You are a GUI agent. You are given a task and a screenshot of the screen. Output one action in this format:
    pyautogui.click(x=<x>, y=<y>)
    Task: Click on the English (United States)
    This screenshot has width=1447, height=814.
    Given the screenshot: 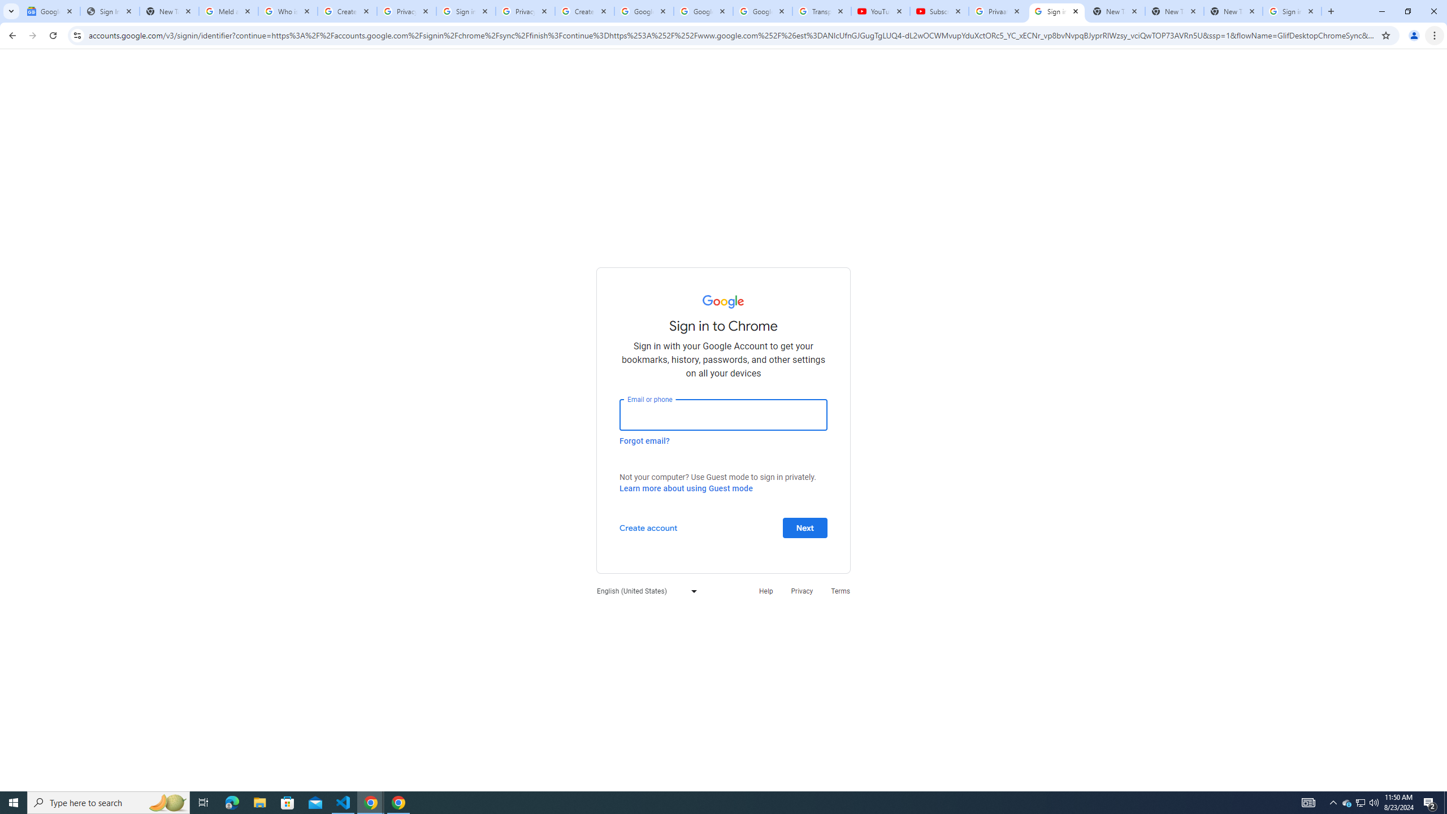 What is the action you would take?
    pyautogui.click(x=644, y=590)
    